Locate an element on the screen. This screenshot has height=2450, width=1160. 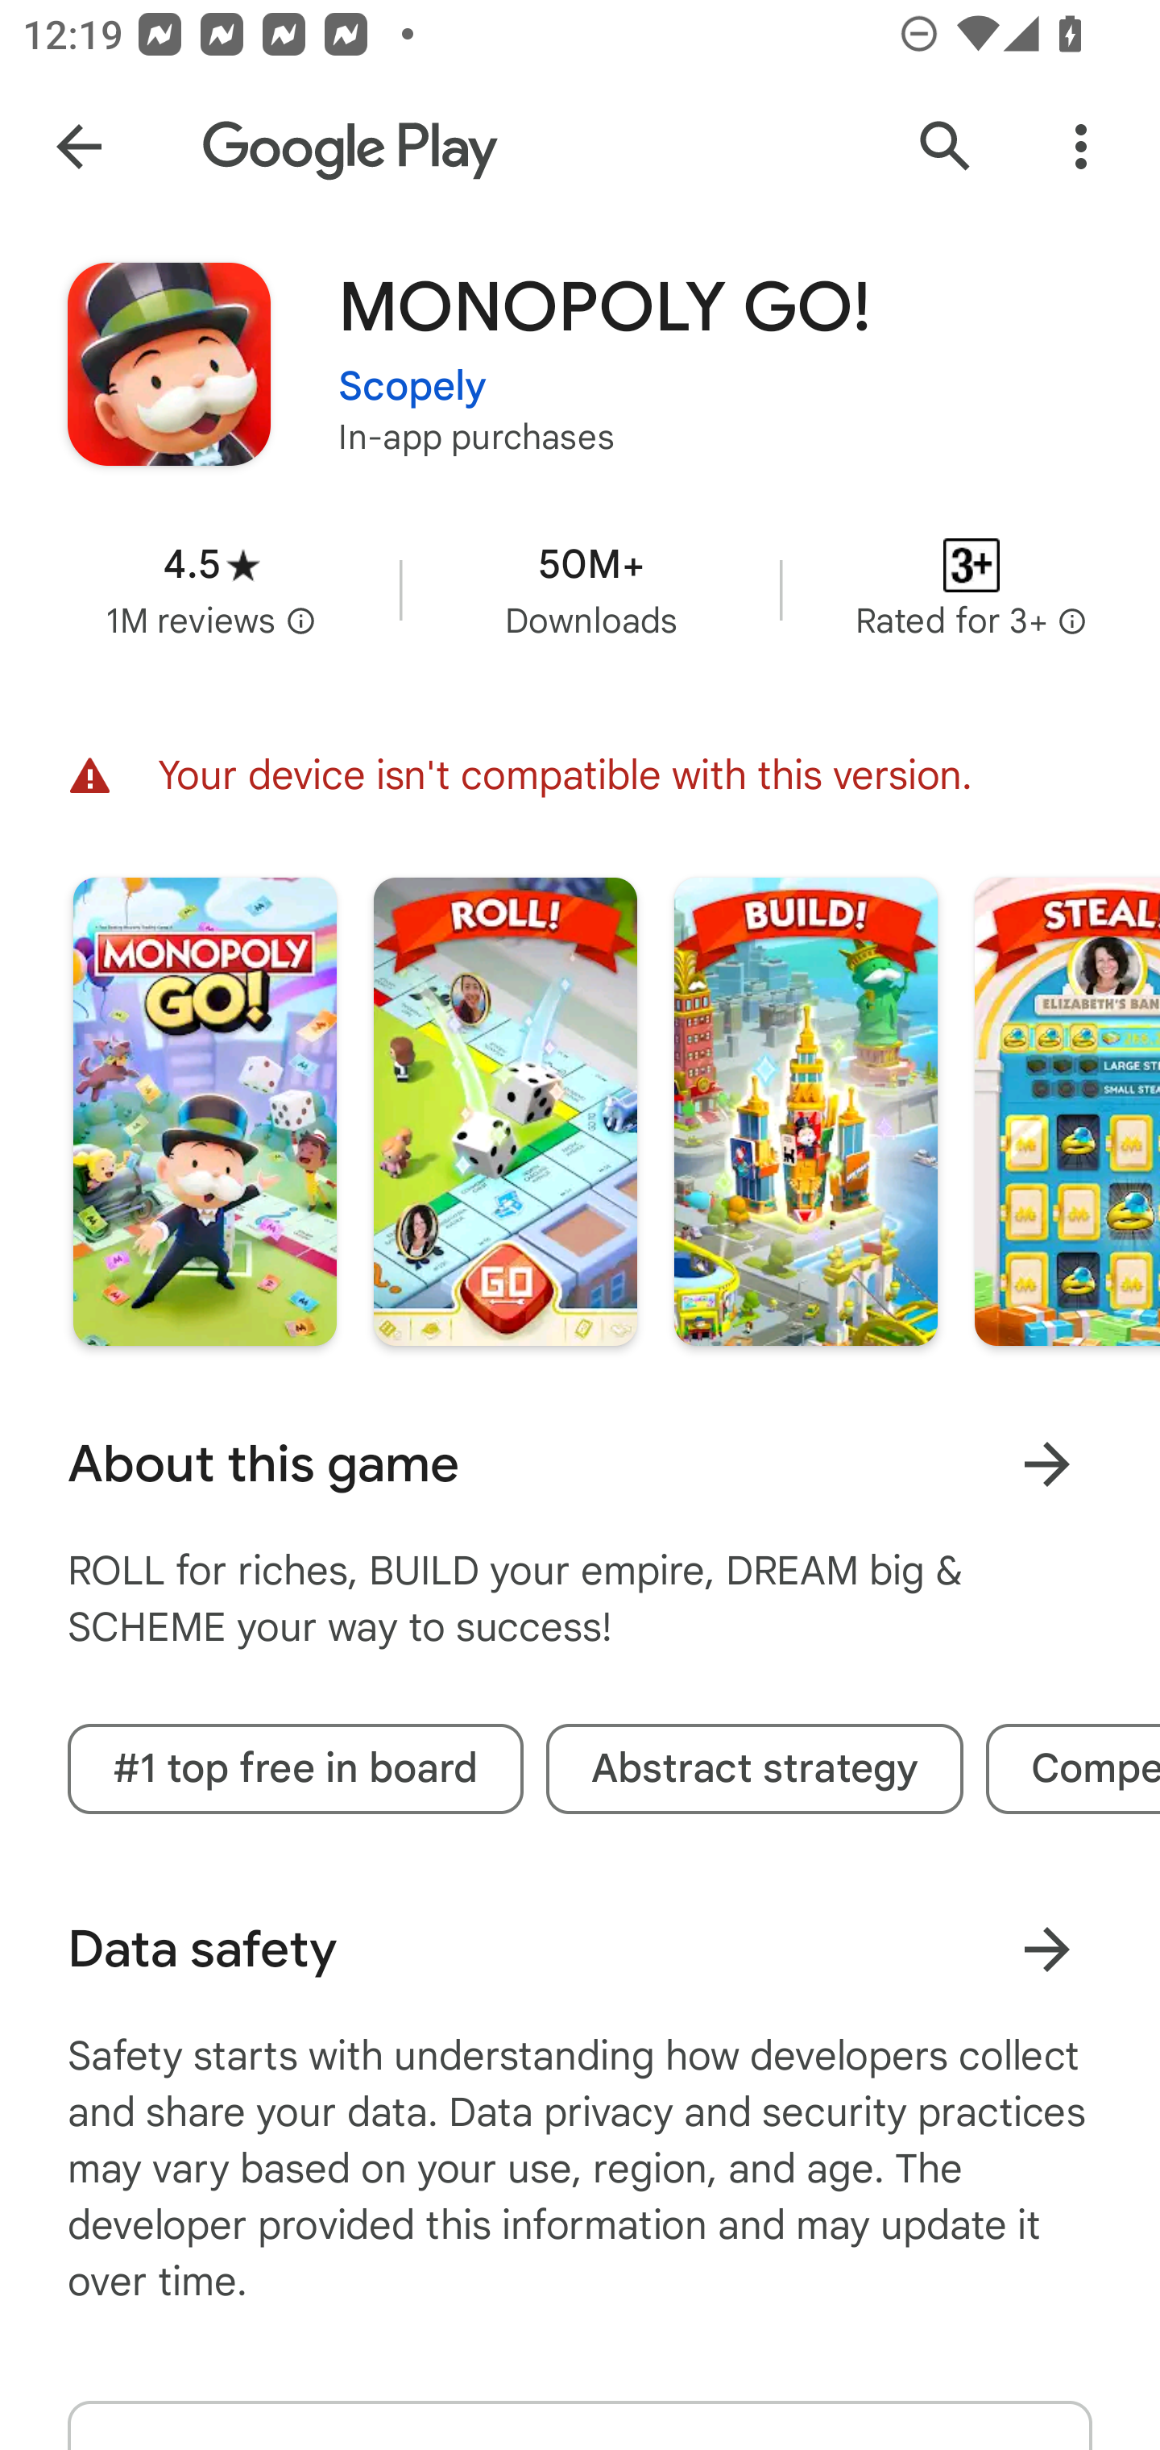
Average rating 4.5 stars in 1 million reviews is located at coordinates (211, 590).